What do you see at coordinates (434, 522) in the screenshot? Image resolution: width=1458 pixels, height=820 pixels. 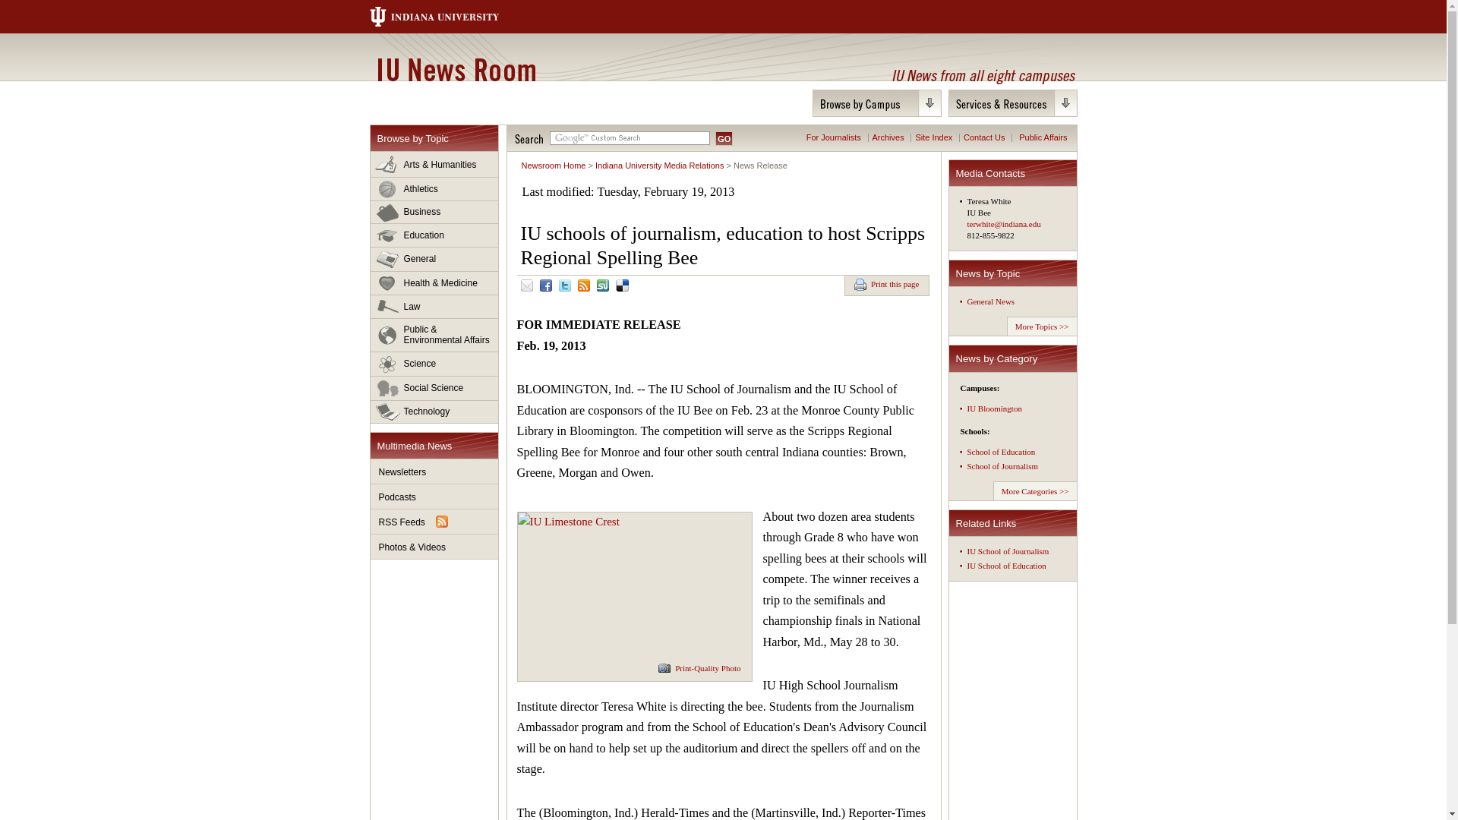 I see `RSS Feeds` at bounding box center [434, 522].